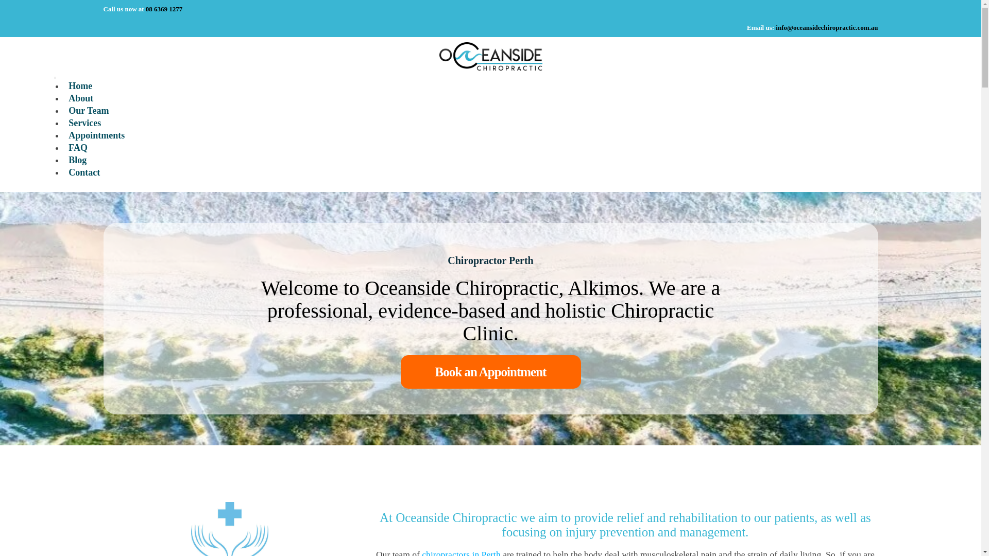 The image size is (989, 556). What do you see at coordinates (84, 172) in the screenshot?
I see `Contact` at bounding box center [84, 172].